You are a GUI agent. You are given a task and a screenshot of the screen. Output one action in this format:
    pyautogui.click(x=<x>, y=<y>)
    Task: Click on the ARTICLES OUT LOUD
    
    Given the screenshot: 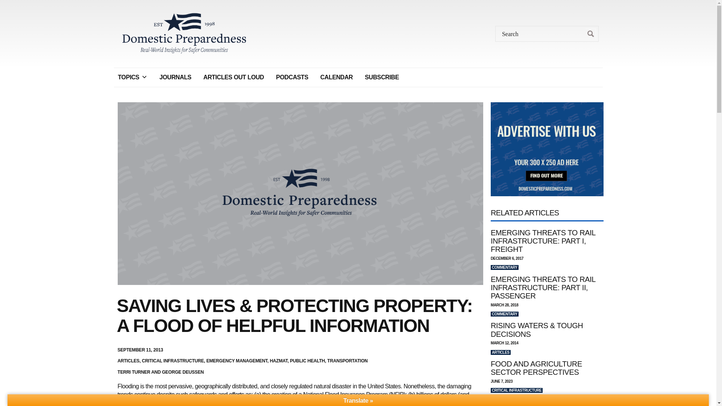 What is the action you would take?
    pyautogui.click(x=233, y=77)
    